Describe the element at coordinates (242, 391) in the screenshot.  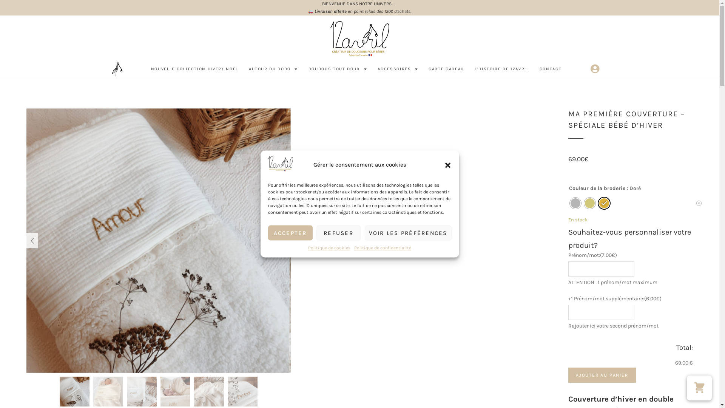
I see `couverture-personnalisable-hiver4-12avril` at that location.